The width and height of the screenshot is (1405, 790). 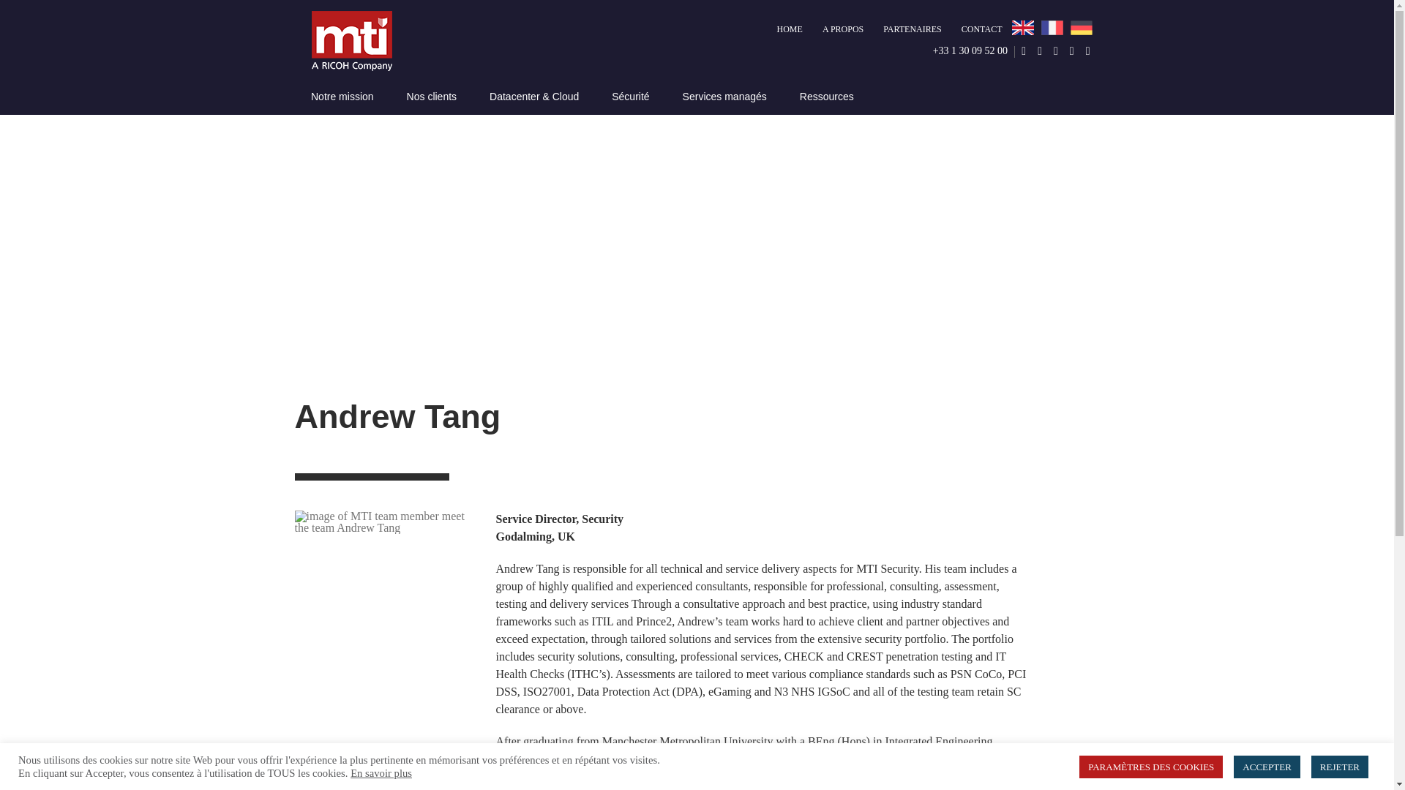 What do you see at coordinates (843, 29) in the screenshot?
I see `A PROPOS` at bounding box center [843, 29].